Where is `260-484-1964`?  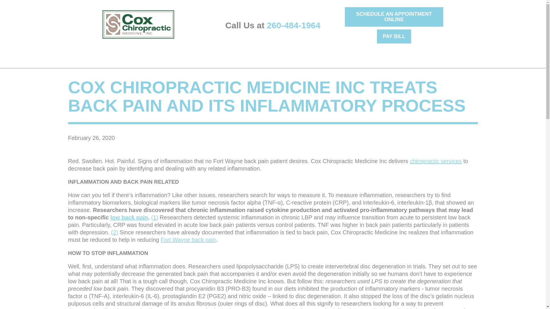 260-484-1964 is located at coordinates (294, 25).